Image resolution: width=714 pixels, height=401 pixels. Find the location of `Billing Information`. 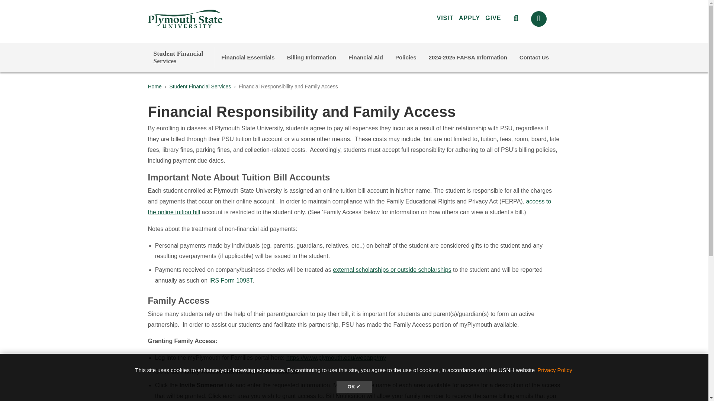

Billing Information is located at coordinates (312, 57).